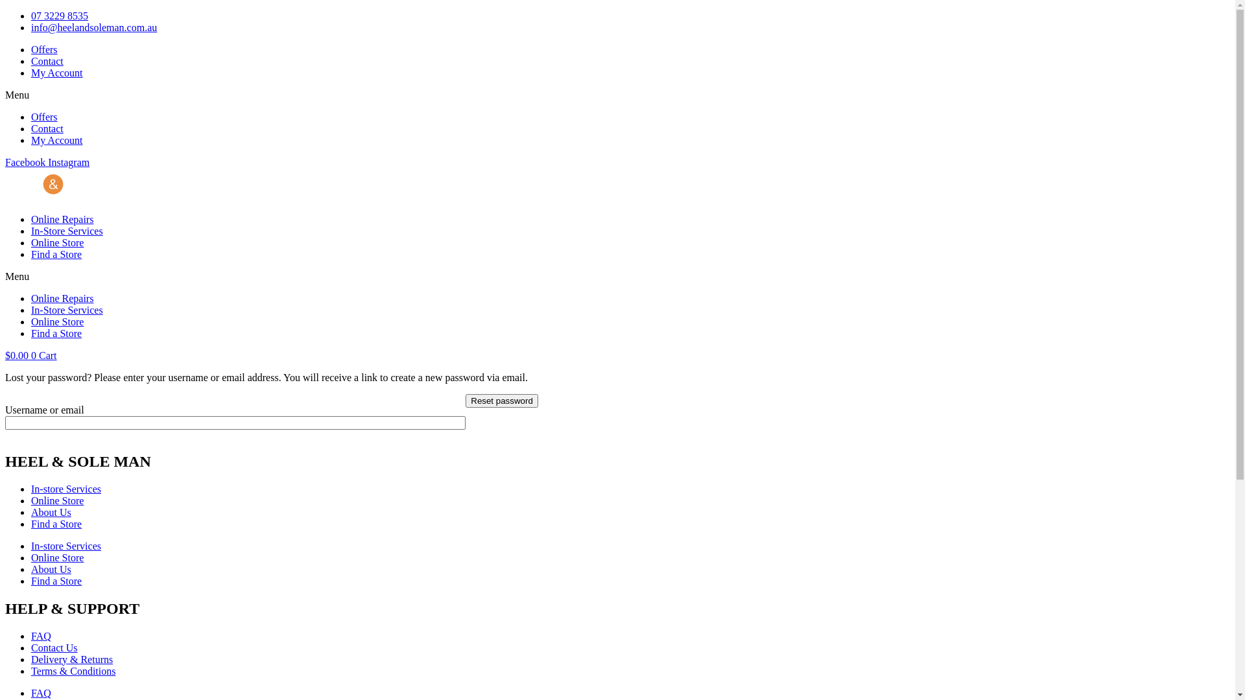  Describe the element at coordinates (47, 61) in the screenshot. I see `Contact` at that location.